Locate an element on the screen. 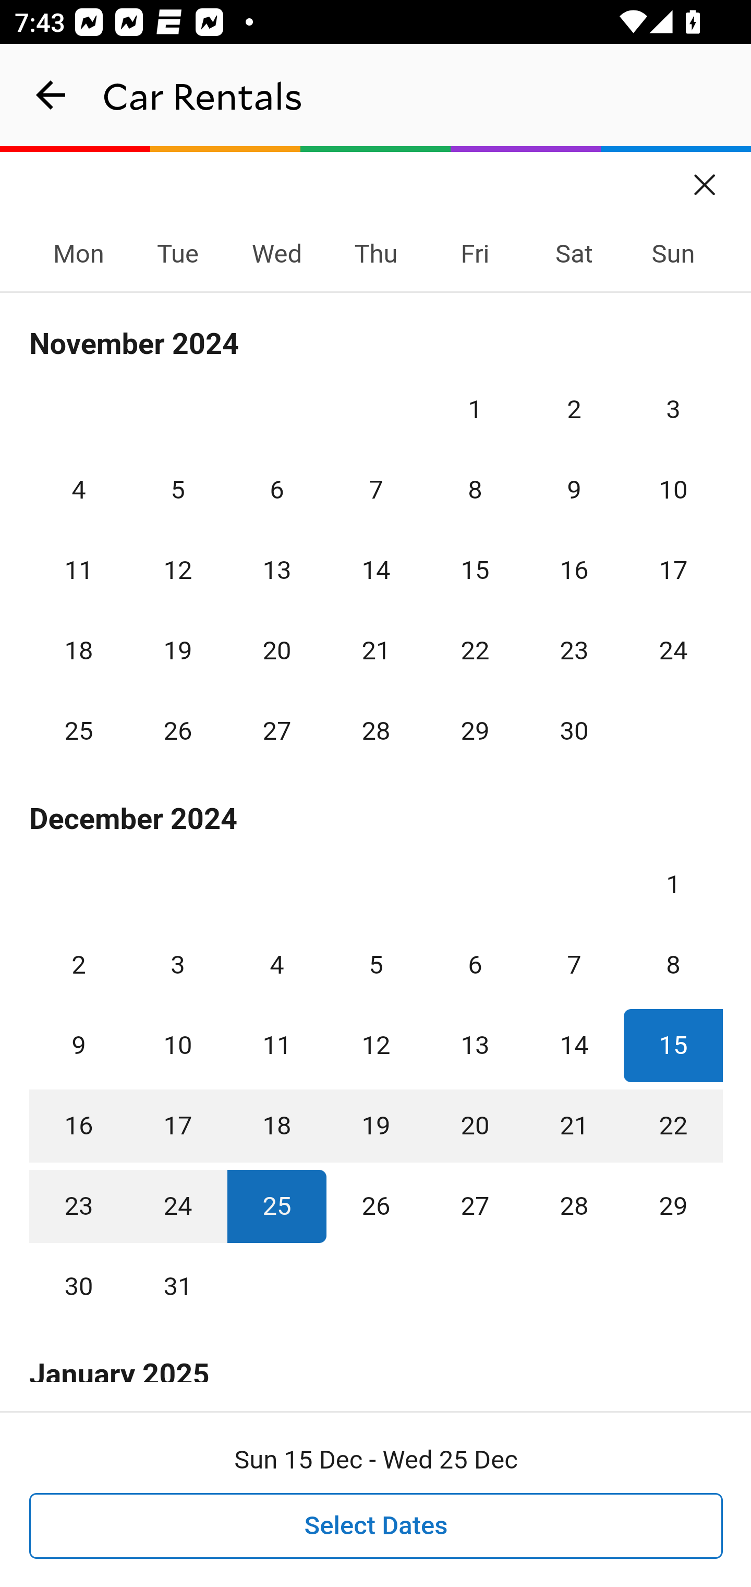 This screenshot has height=1587, width=751. 10 December 2024 is located at coordinates (177, 1046).